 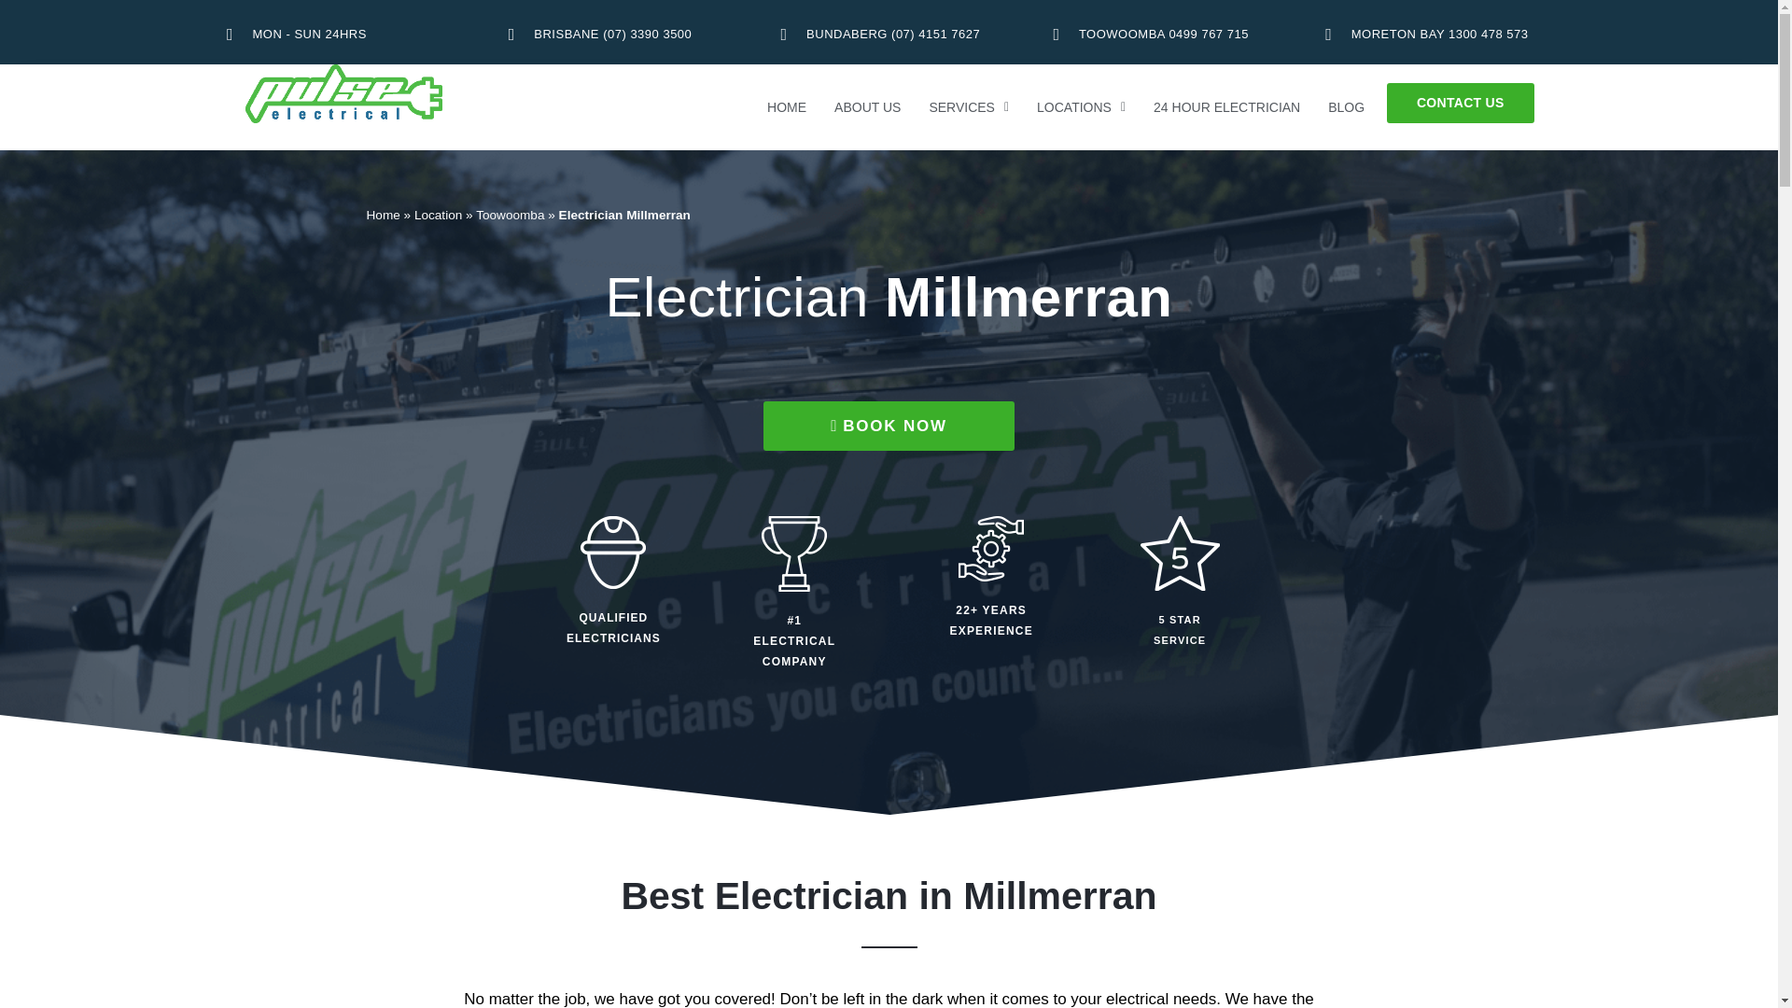 What do you see at coordinates (1226, 106) in the screenshot?
I see `24 HOUR ELECTRICIAN` at bounding box center [1226, 106].